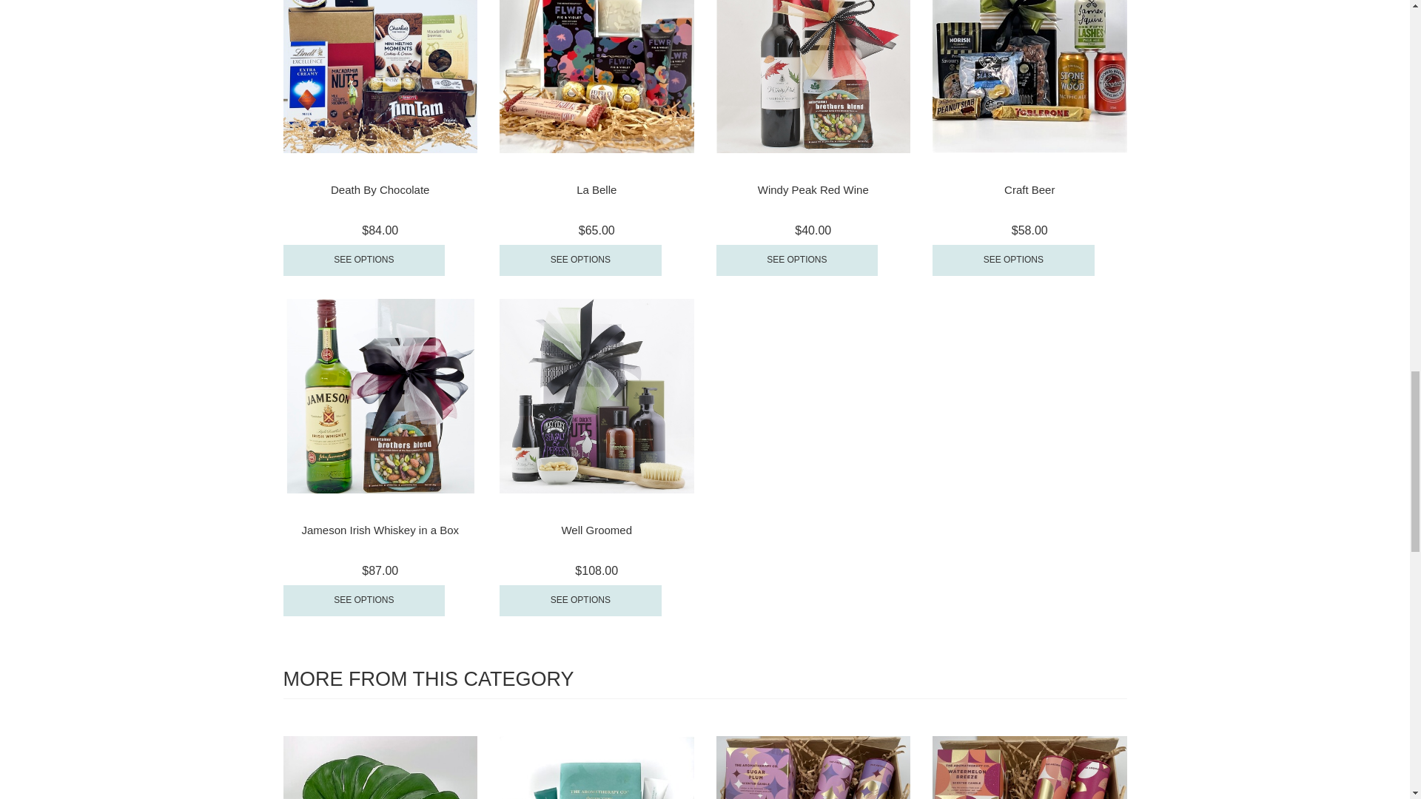 The width and height of the screenshot is (1421, 799). I want to click on La Belle, so click(597, 189).